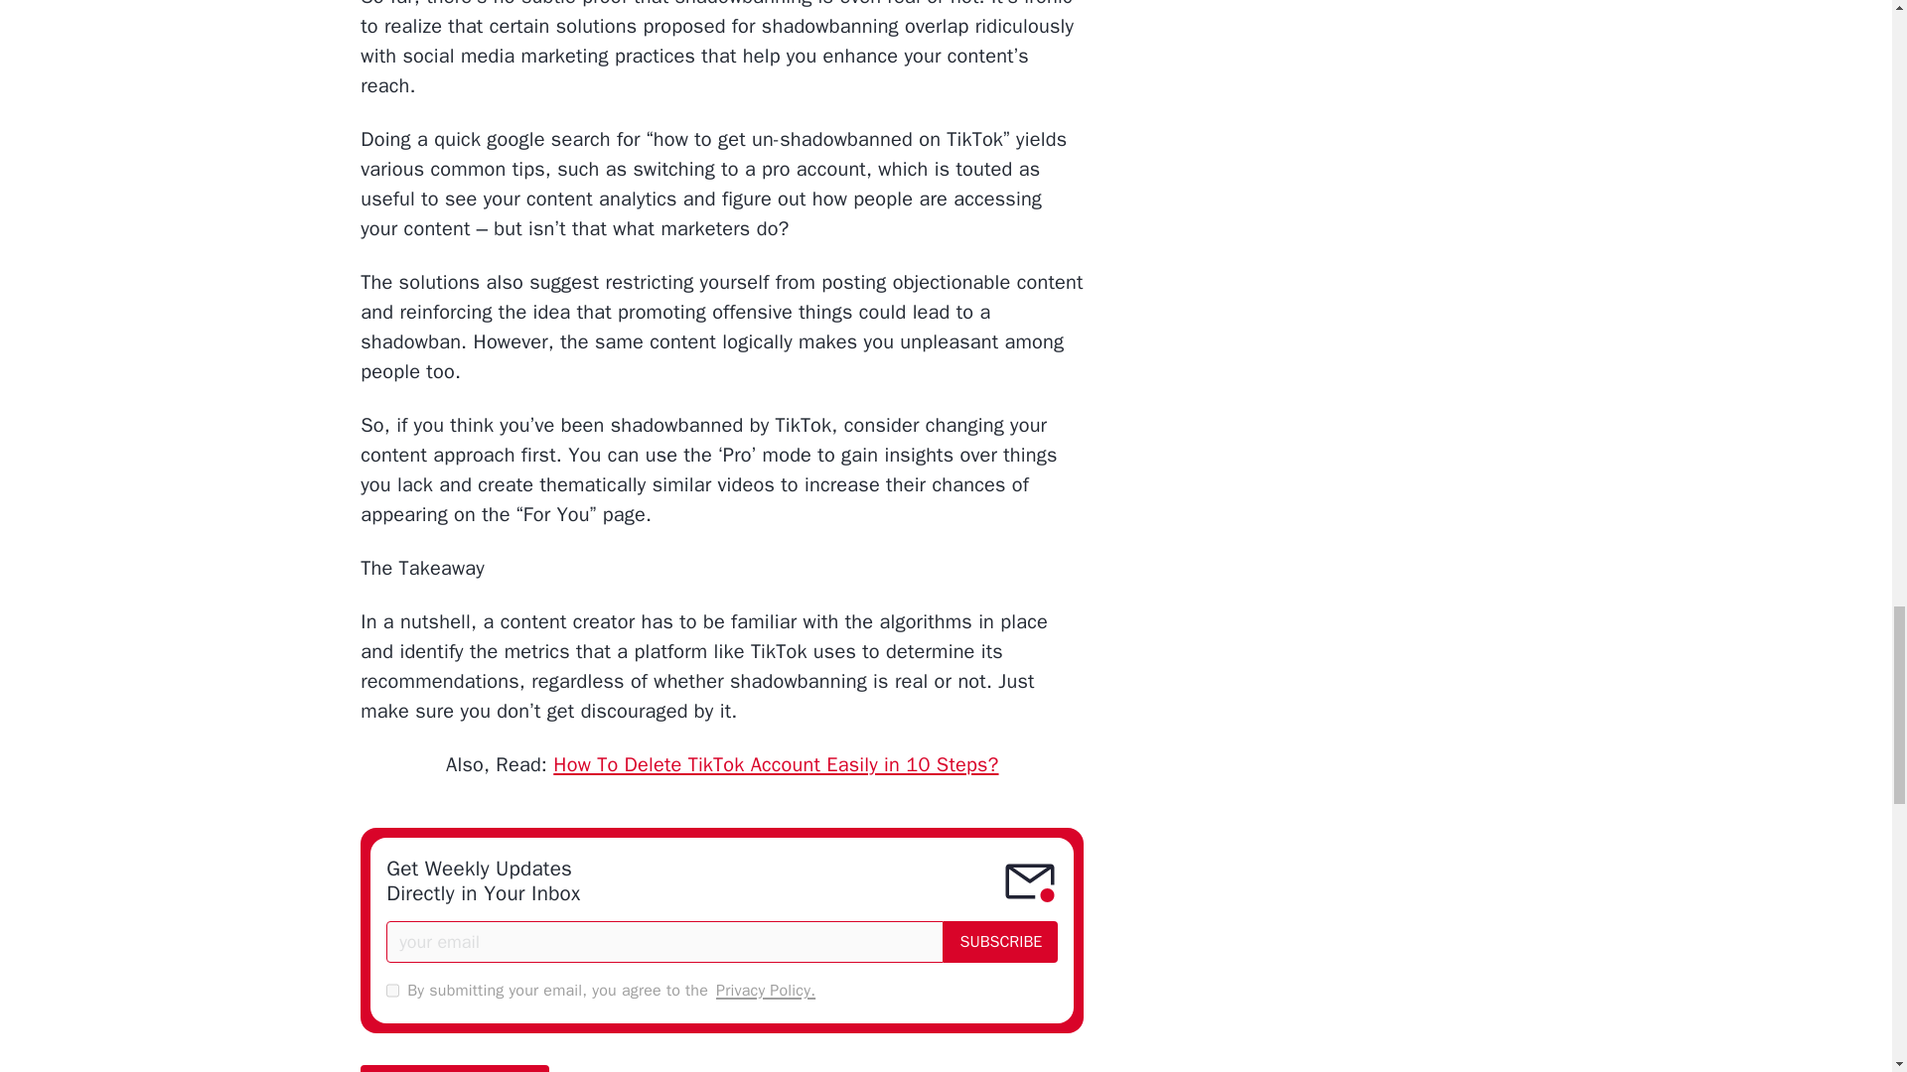 The image size is (1907, 1072). What do you see at coordinates (766, 991) in the screenshot?
I see `Privacy Policy.` at bounding box center [766, 991].